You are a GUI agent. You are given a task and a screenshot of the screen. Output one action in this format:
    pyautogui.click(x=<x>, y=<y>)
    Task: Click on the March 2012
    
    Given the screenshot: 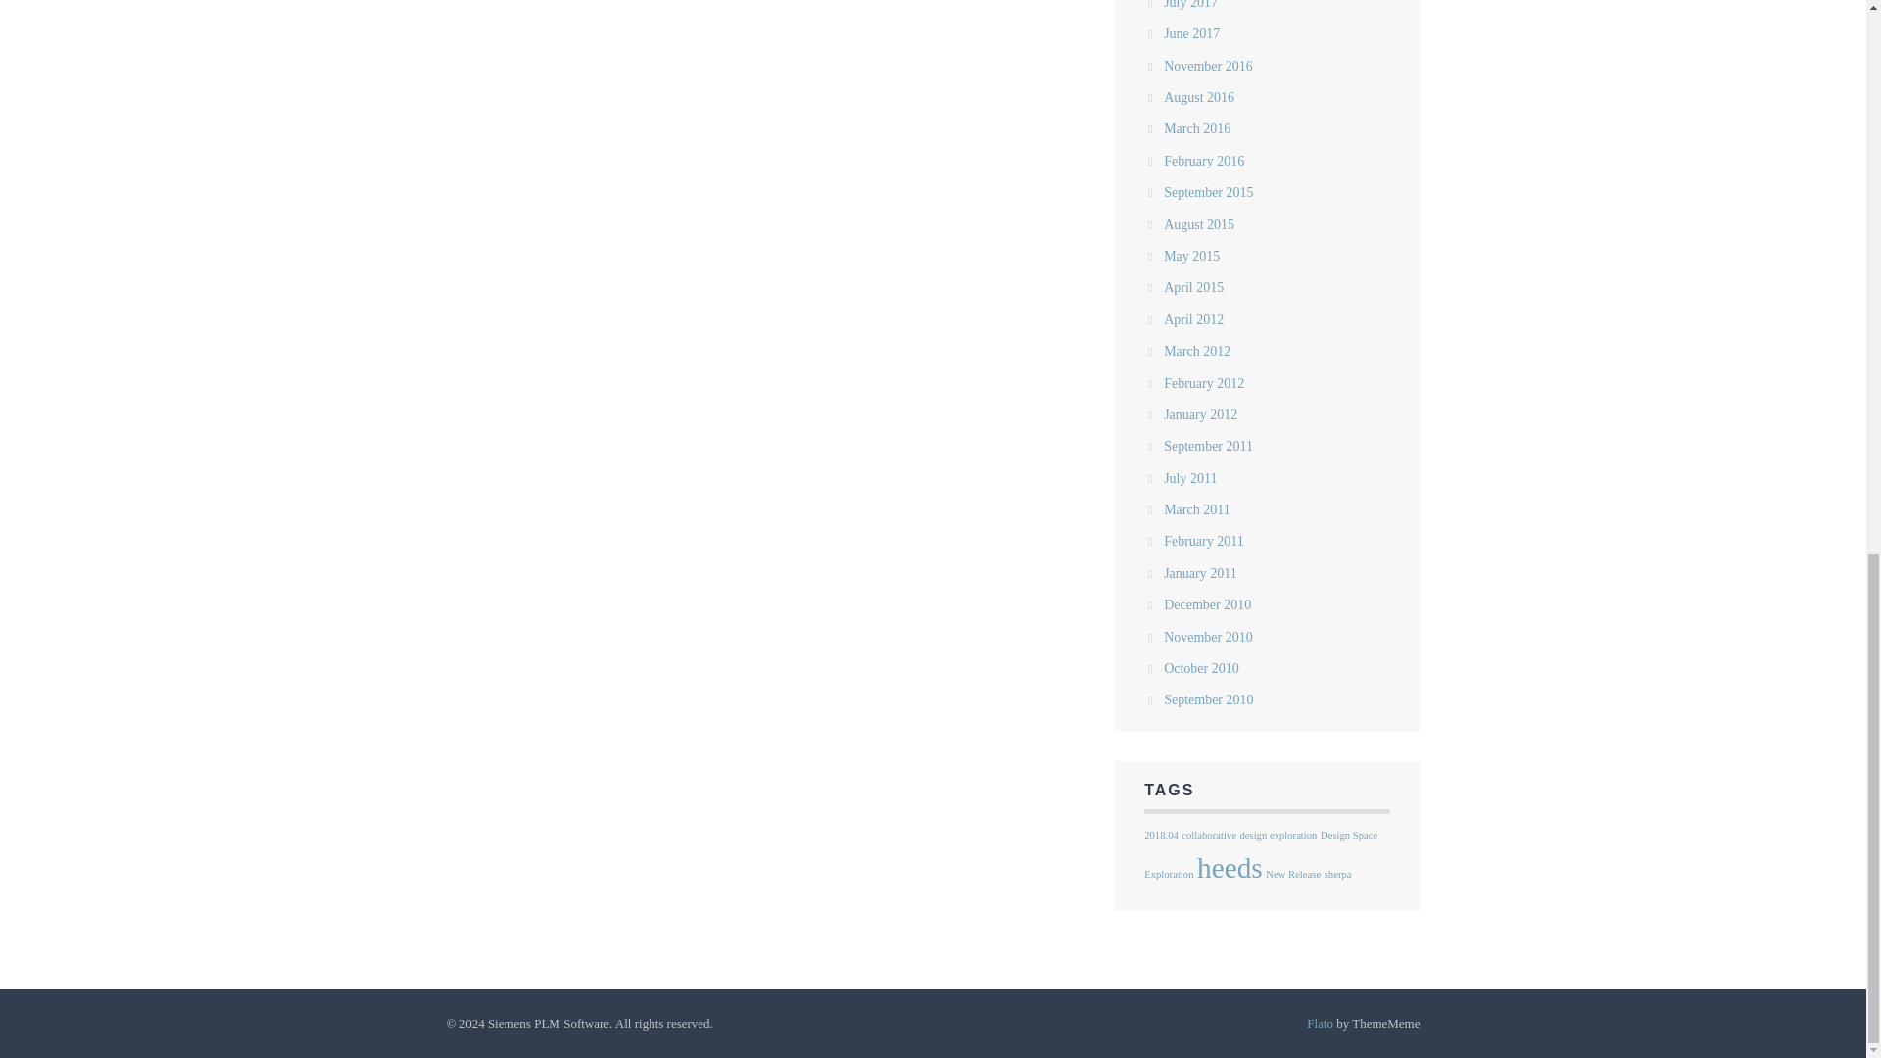 What is the action you would take?
    pyautogui.click(x=1197, y=351)
    